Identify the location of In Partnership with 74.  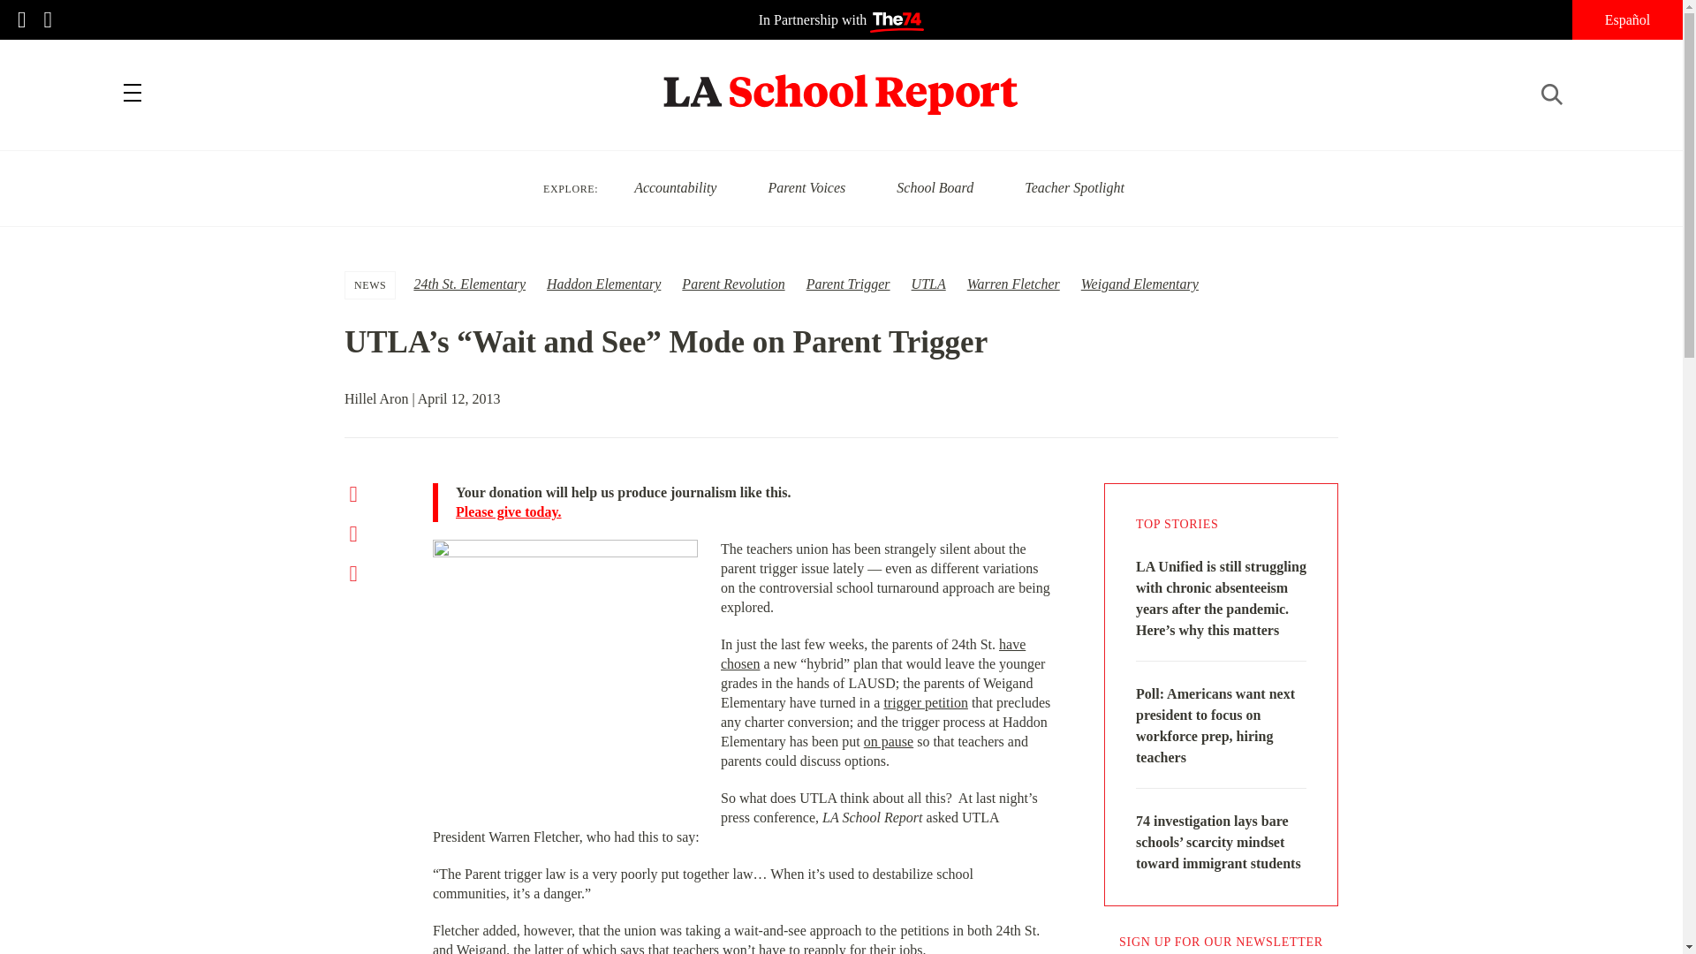
(841, 19).